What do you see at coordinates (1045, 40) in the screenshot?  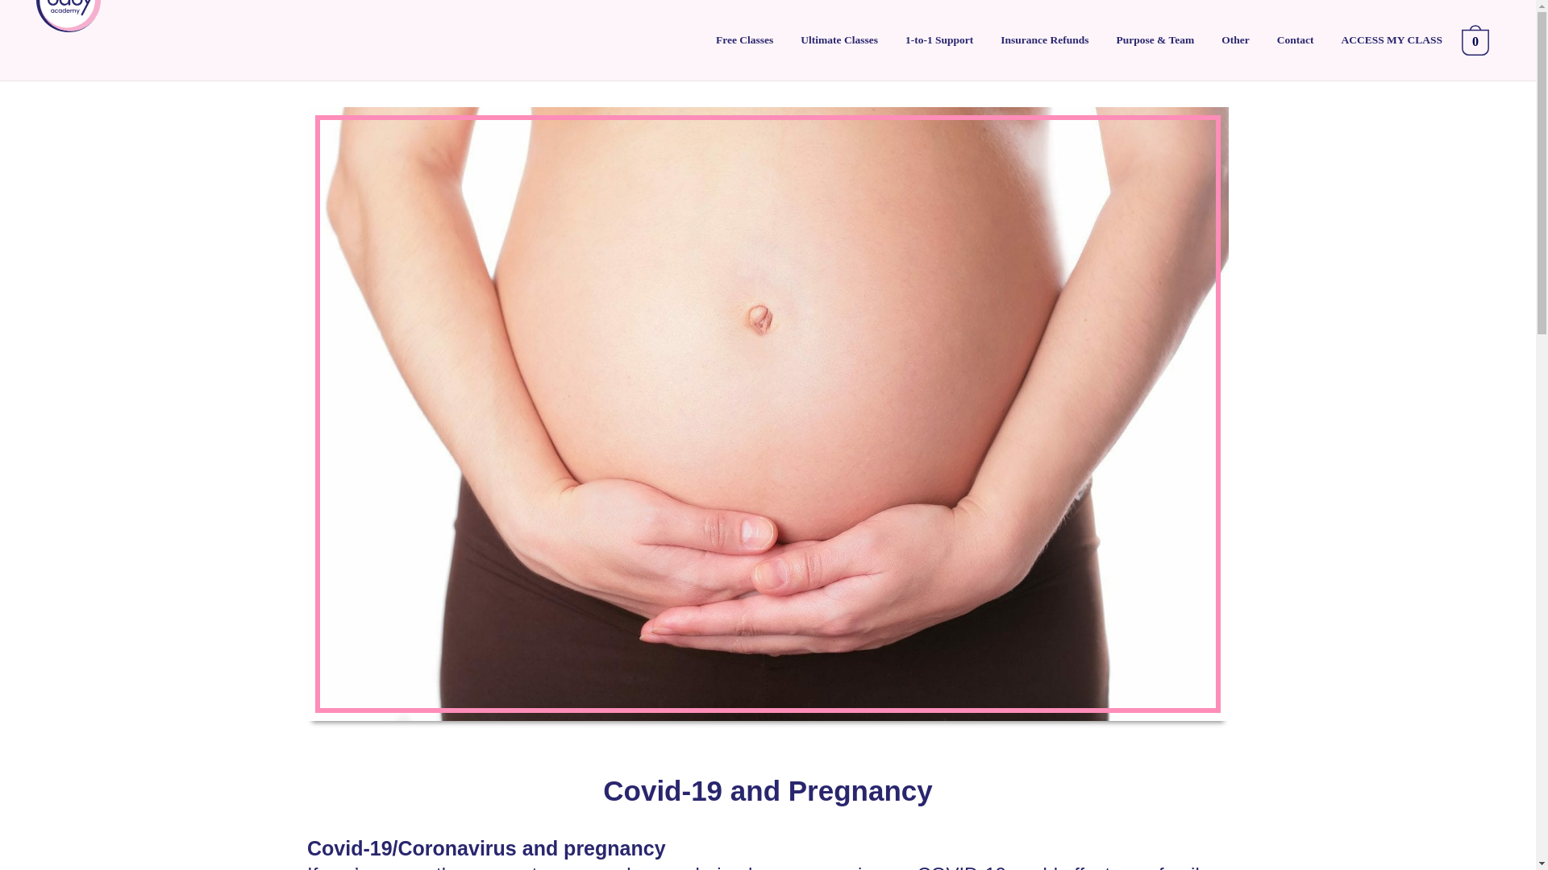 I see `Insurance Refunds` at bounding box center [1045, 40].